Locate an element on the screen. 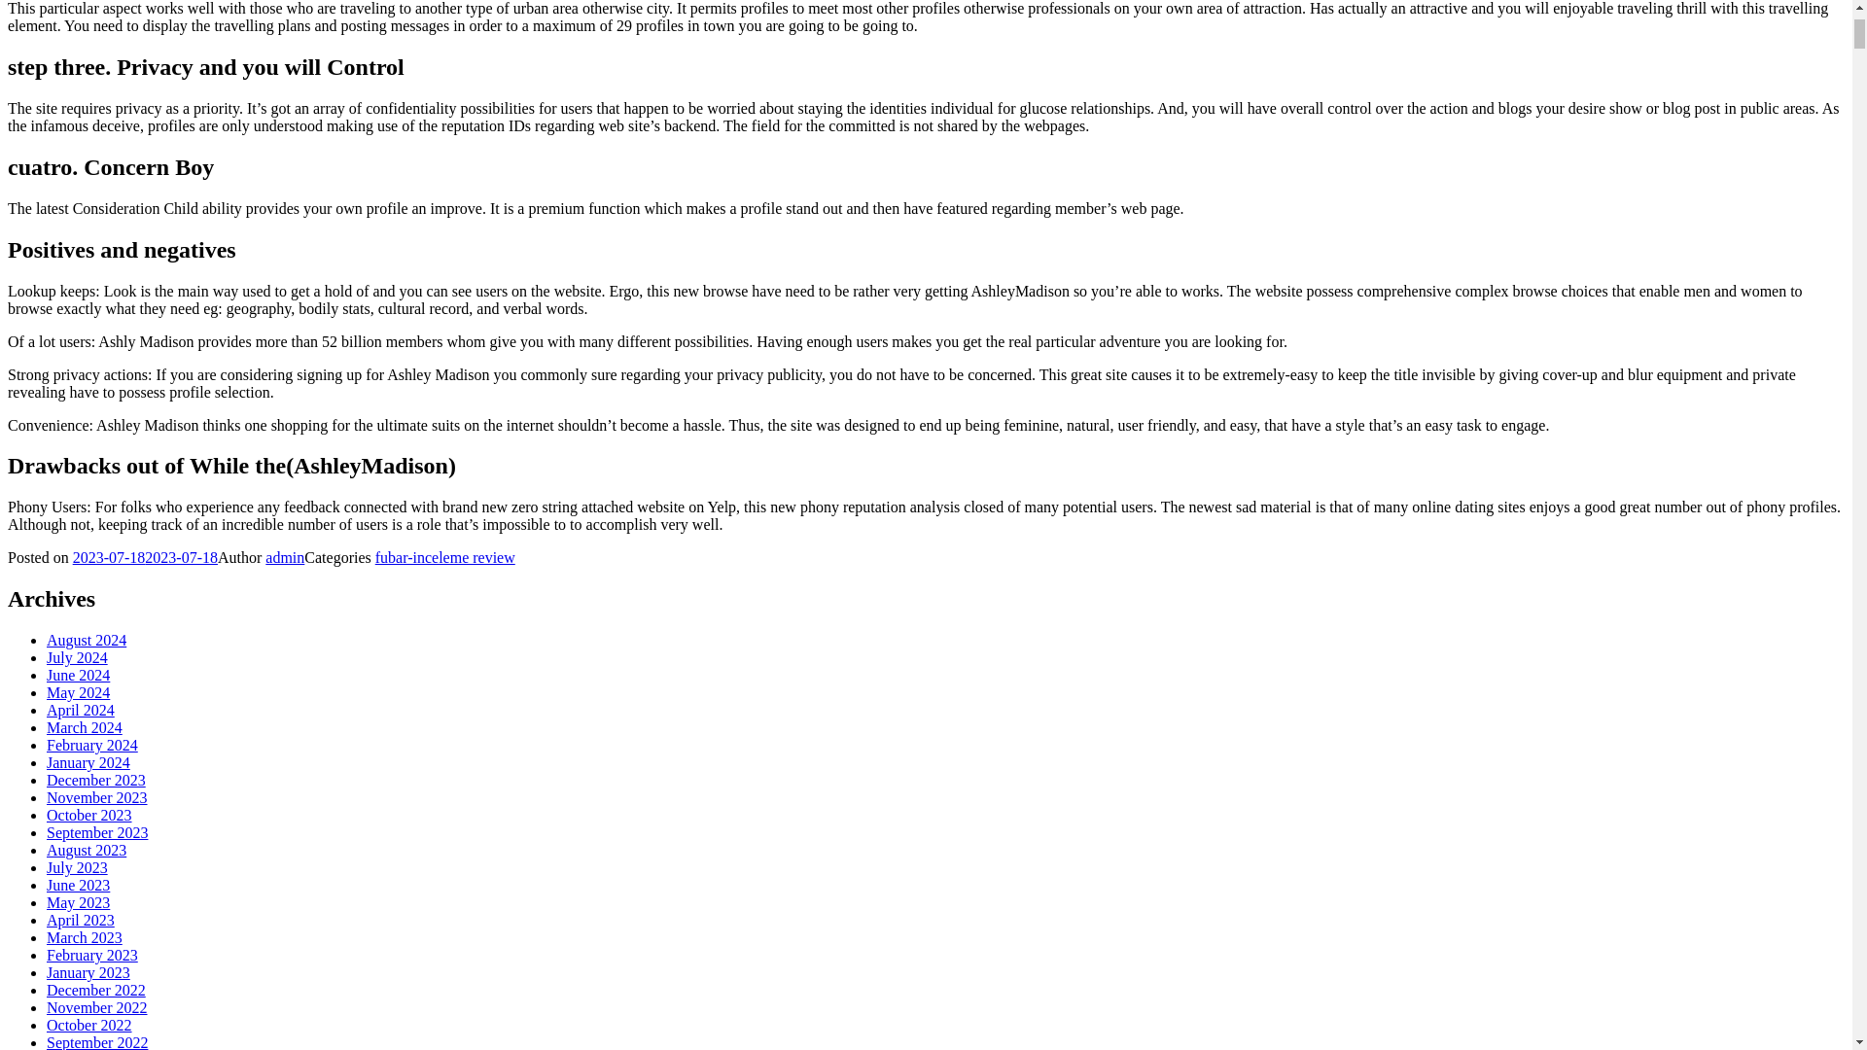 The height and width of the screenshot is (1050, 1867). admin is located at coordinates (284, 557).